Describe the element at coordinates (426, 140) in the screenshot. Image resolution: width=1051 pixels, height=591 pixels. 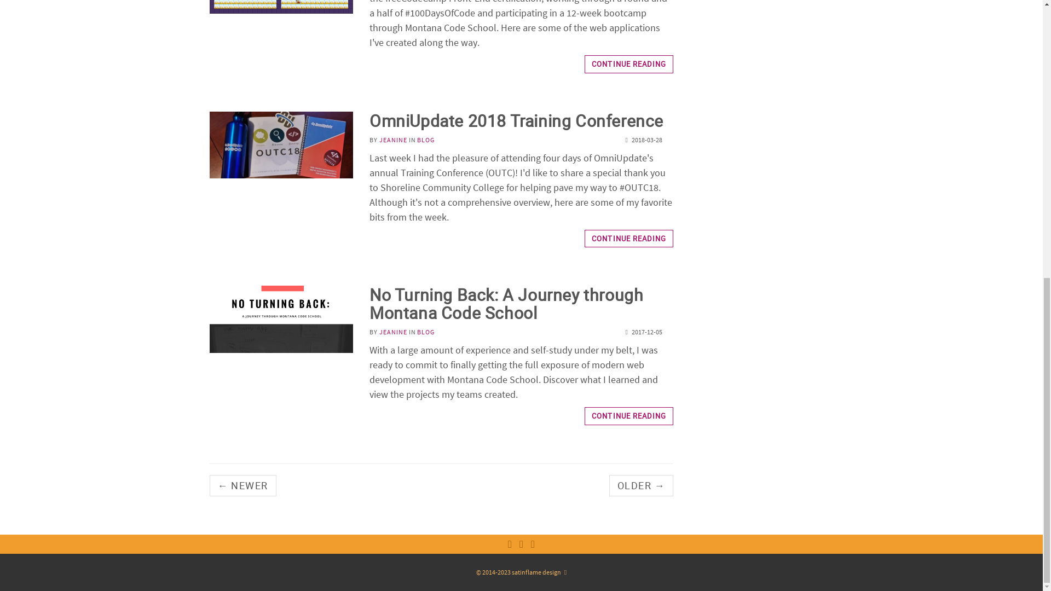
I see `JEANINE` at that location.